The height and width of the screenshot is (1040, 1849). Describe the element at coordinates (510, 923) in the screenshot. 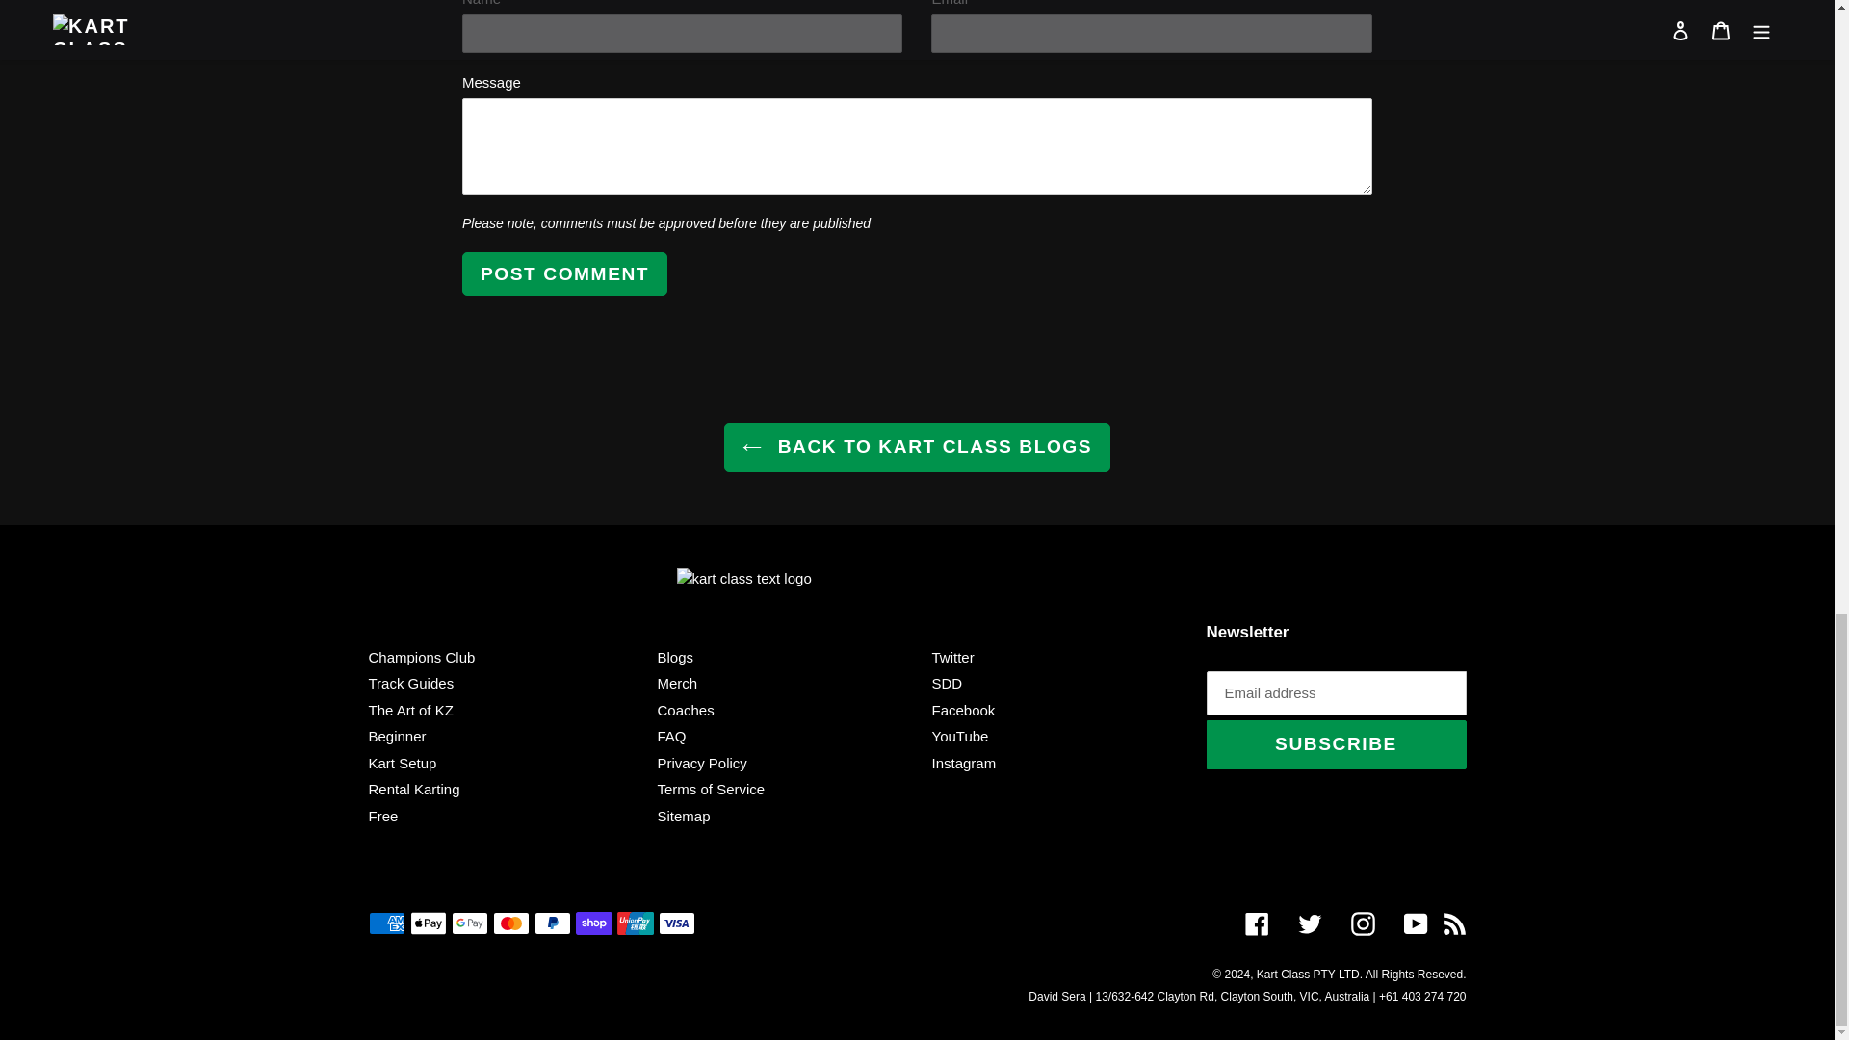

I see `Mastercard` at that location.